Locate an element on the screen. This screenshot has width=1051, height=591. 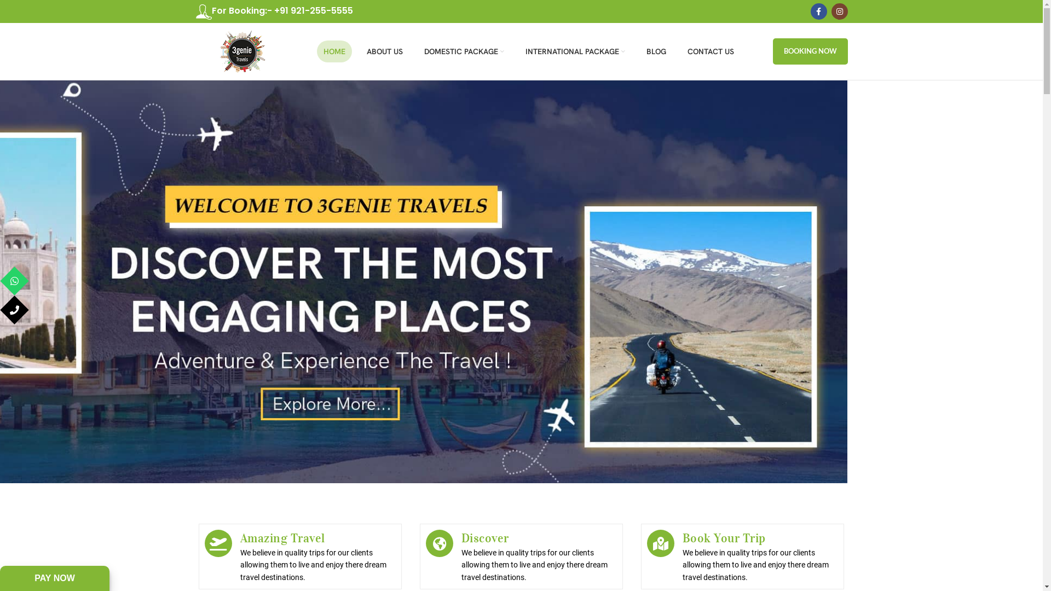
CONTACT US is located at coordinates (711, 51).